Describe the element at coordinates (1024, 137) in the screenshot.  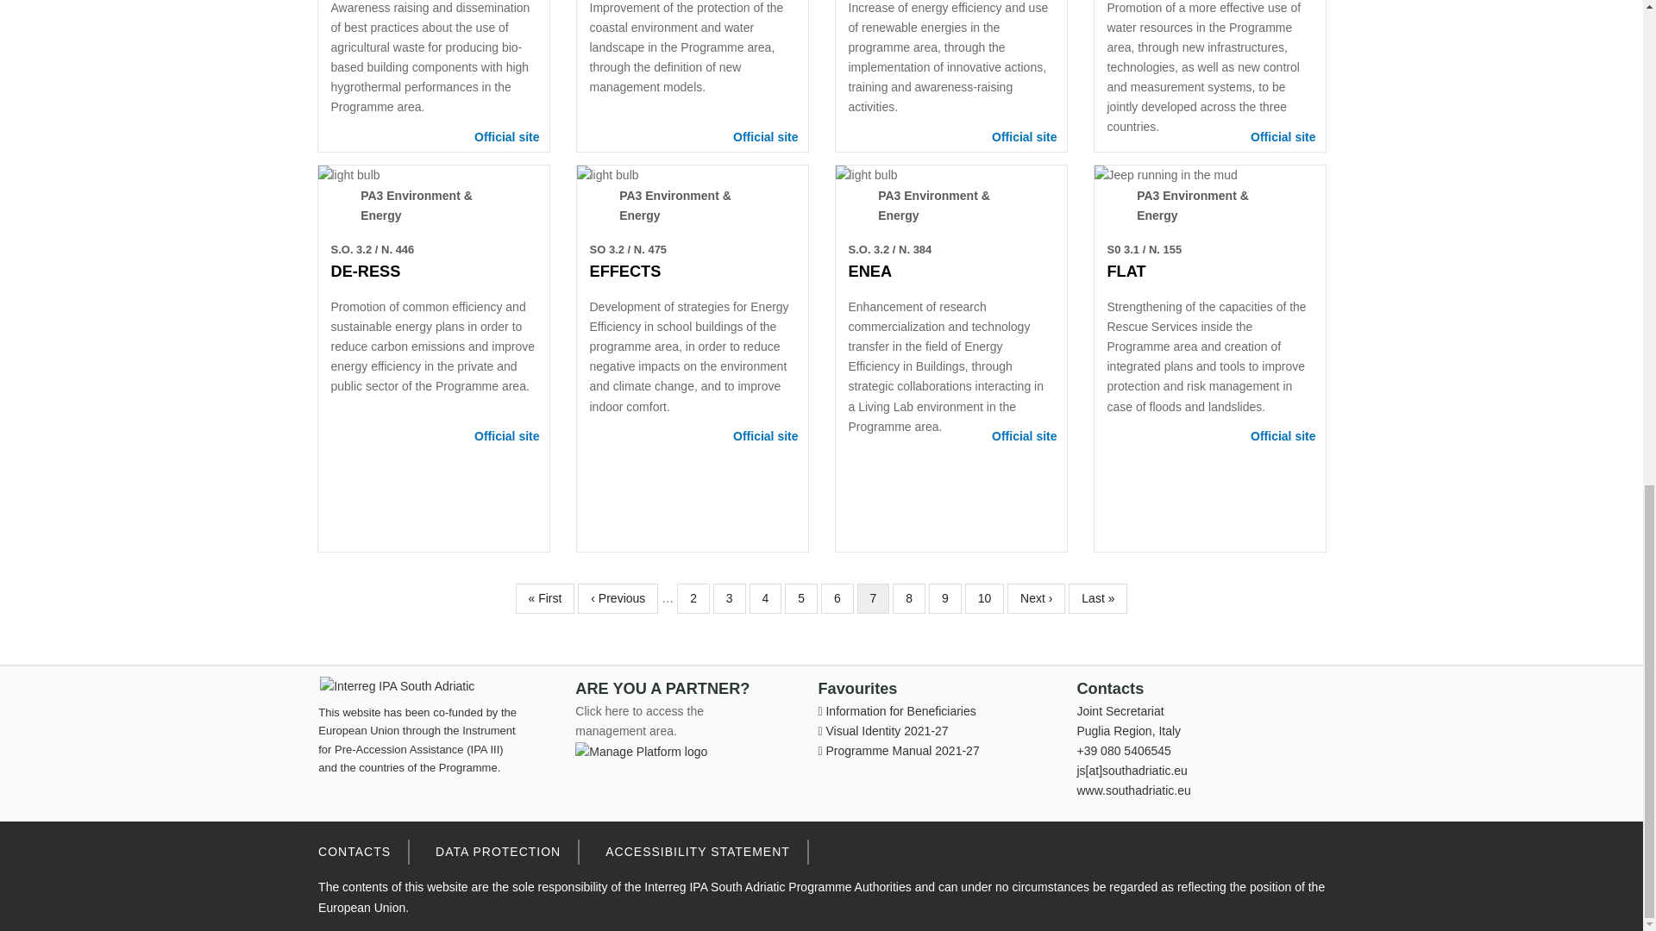
I see `Official site` at that location.